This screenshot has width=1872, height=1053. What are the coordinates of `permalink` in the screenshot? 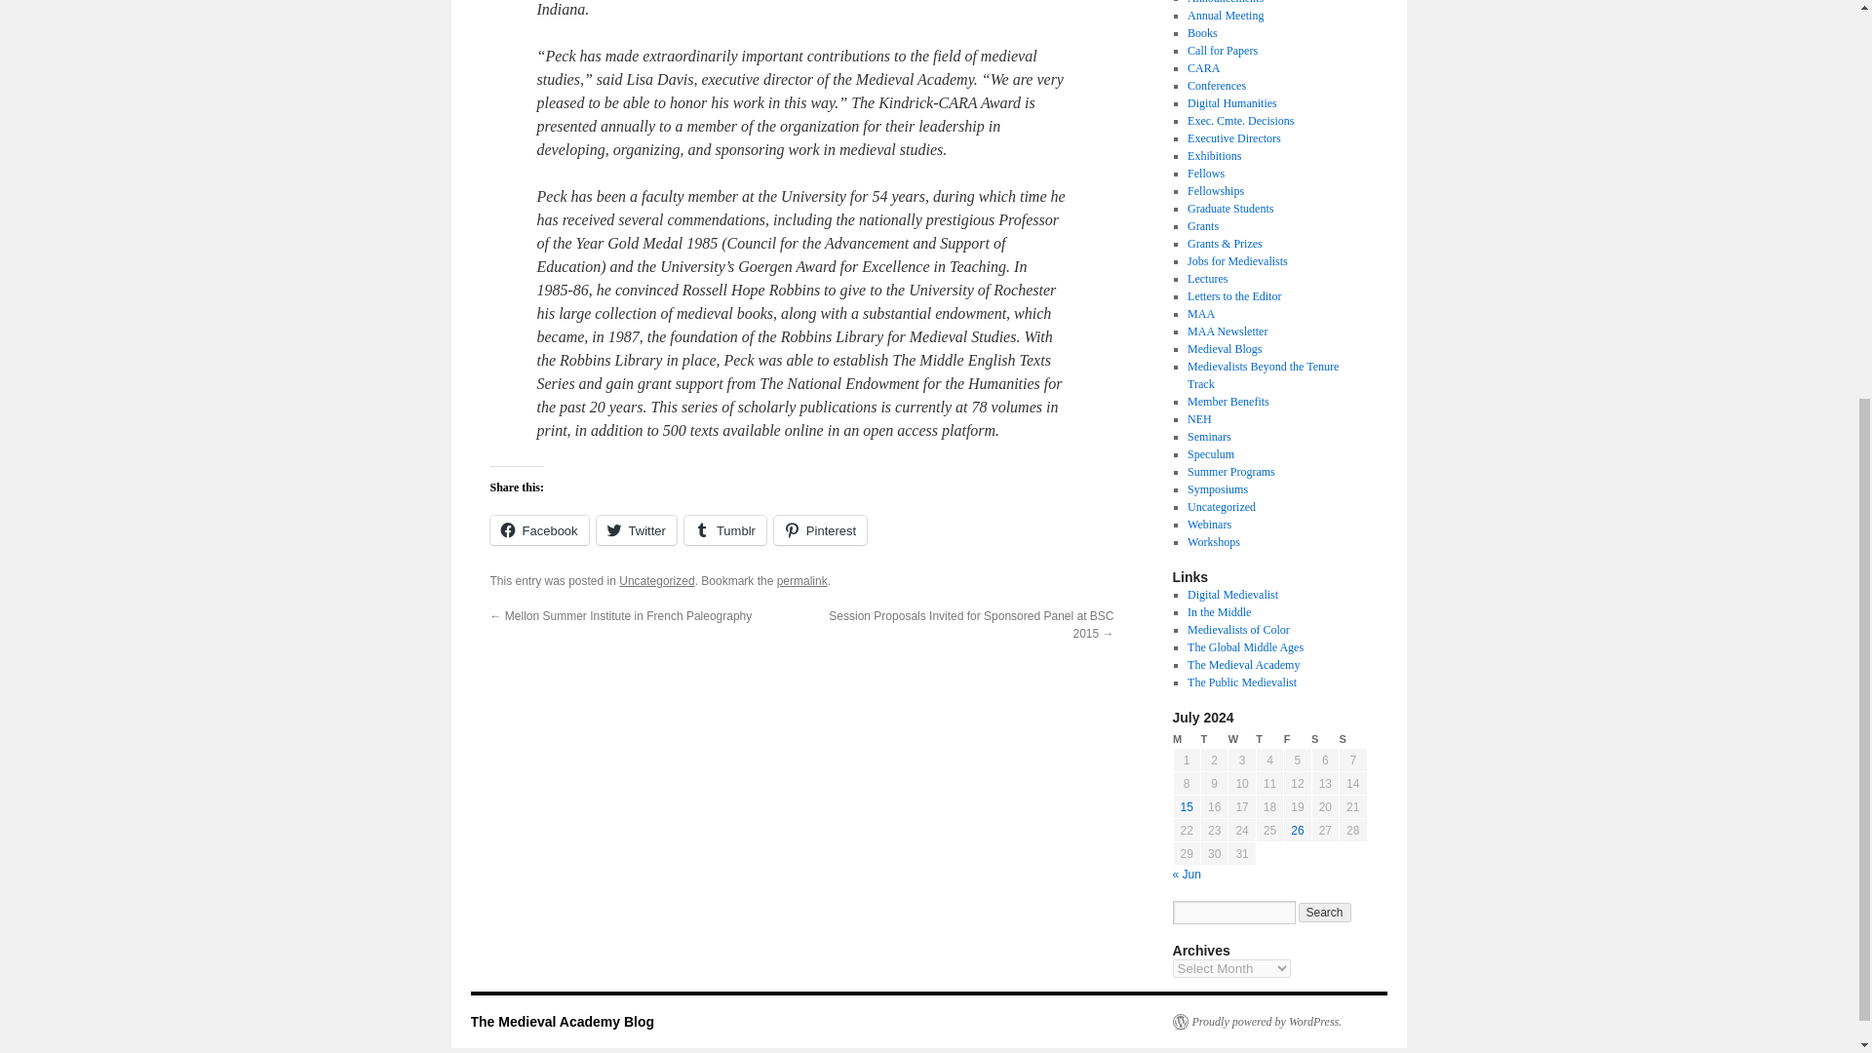 It's located at (801, 580).